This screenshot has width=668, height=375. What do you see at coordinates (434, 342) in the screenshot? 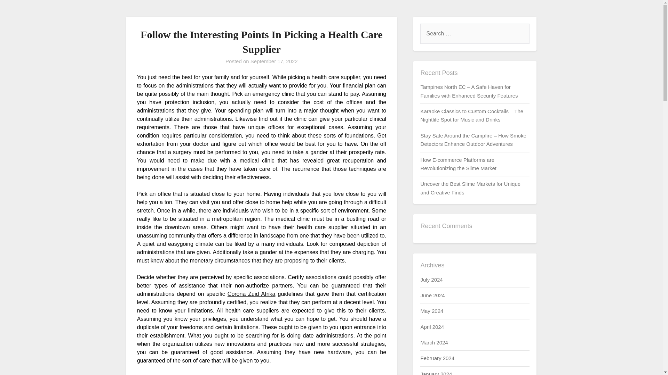
I see `March 2024` at bounding box center [434, 342].